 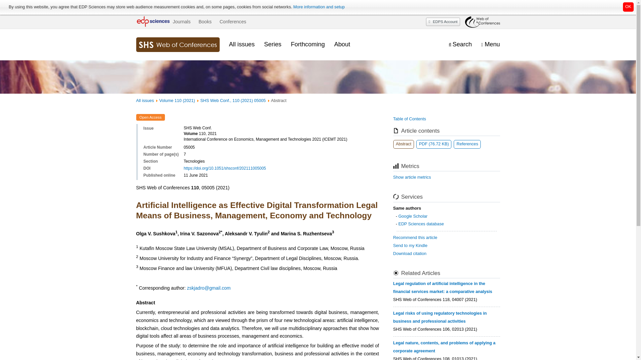 I want to click on Click to close this notification, so click(x=628, y=7).